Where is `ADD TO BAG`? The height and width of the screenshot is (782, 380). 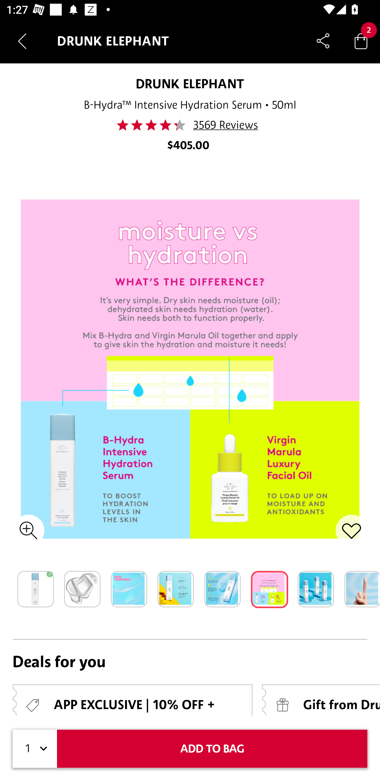
ADD TO BAG is located at coordinates (212, 749).